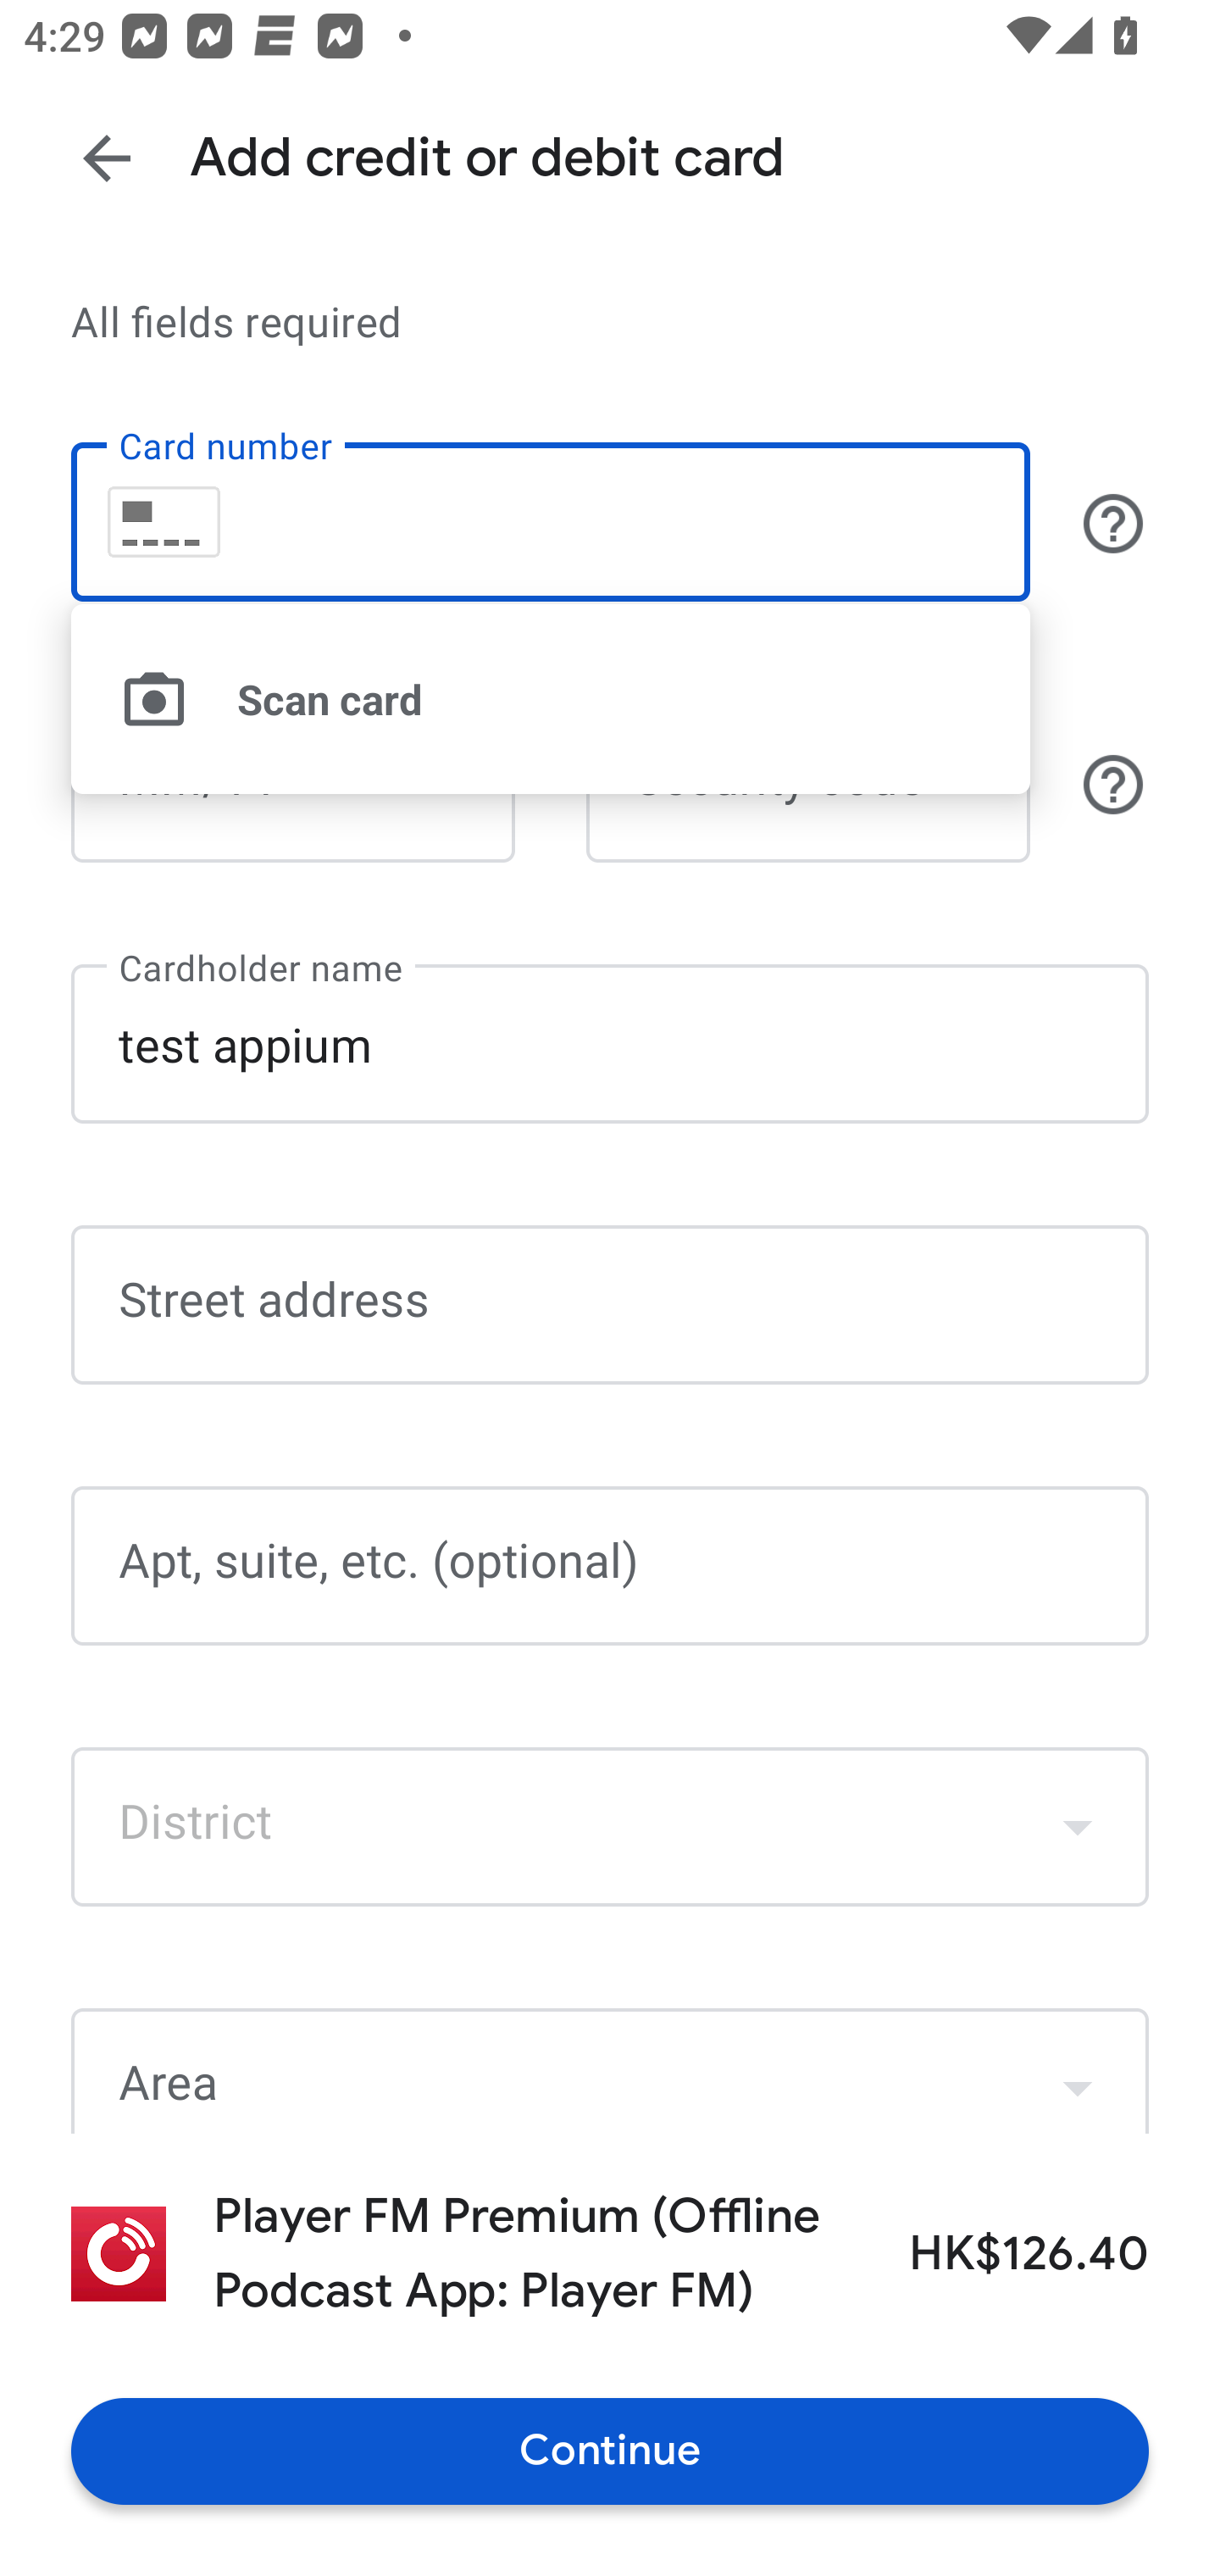  What do you see at coordinates (1113, 522) in the screenshot?
I see `Button, shows cards that are accepted for payment` at bounding box center [1113, 522].